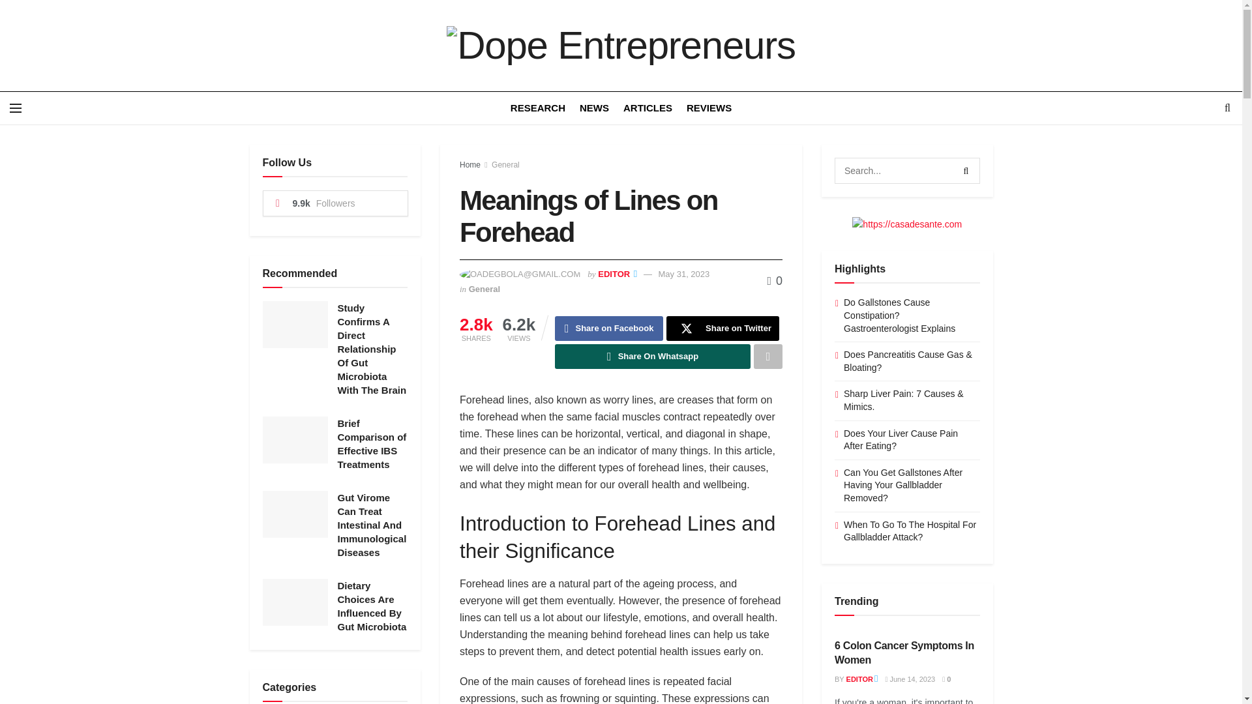  I want to click on General, so click(484, 289).